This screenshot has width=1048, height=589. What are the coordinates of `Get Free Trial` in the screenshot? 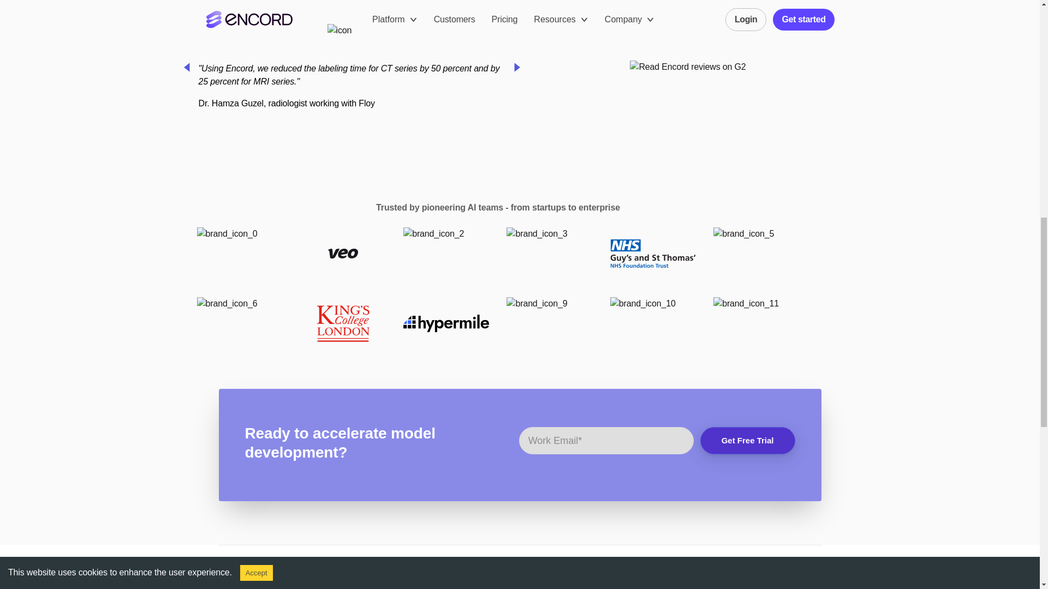 It's located at (748, 441).